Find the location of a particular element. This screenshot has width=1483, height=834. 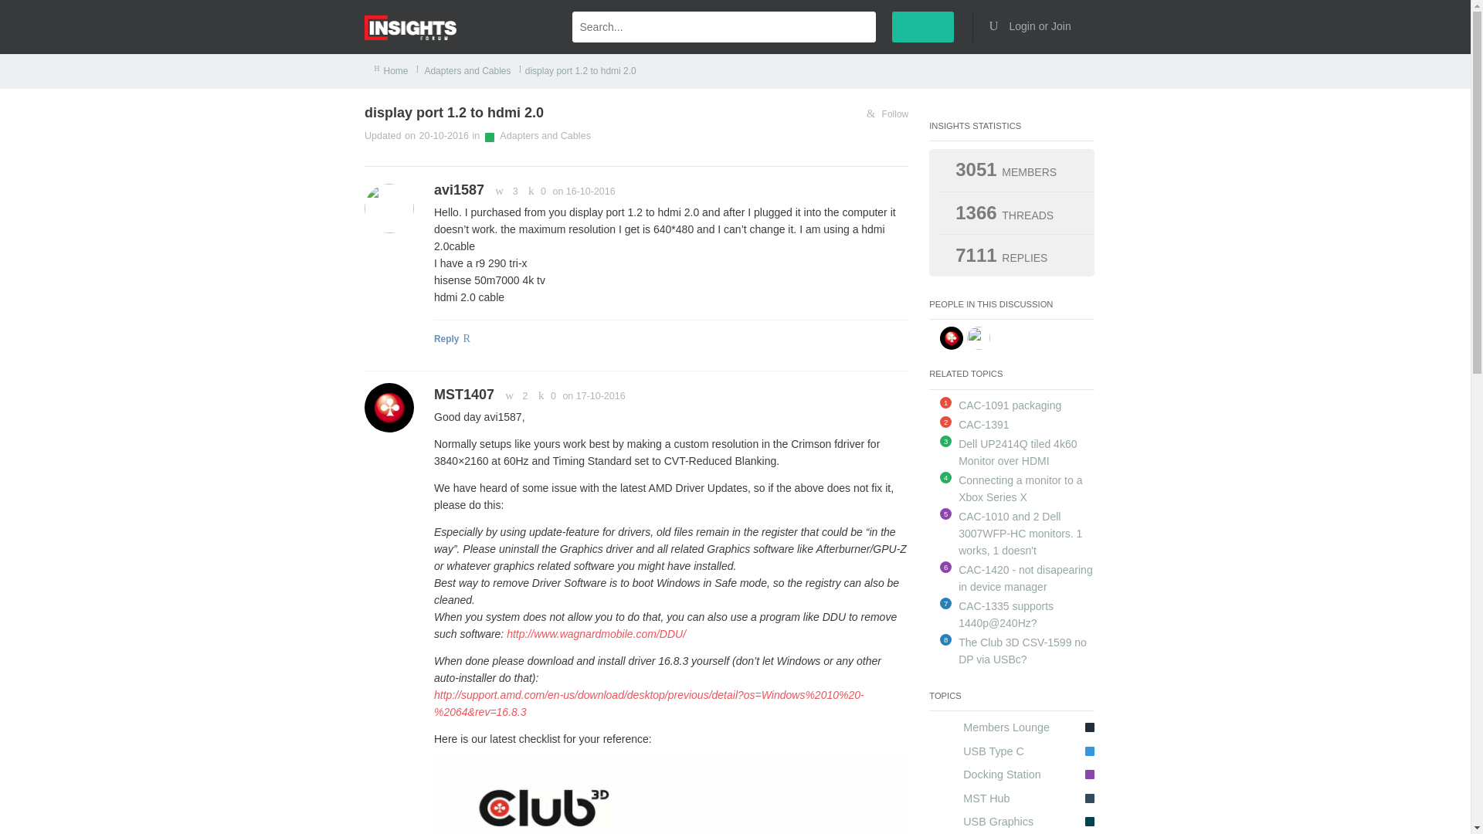

Home is located at coordinates (396, 71).